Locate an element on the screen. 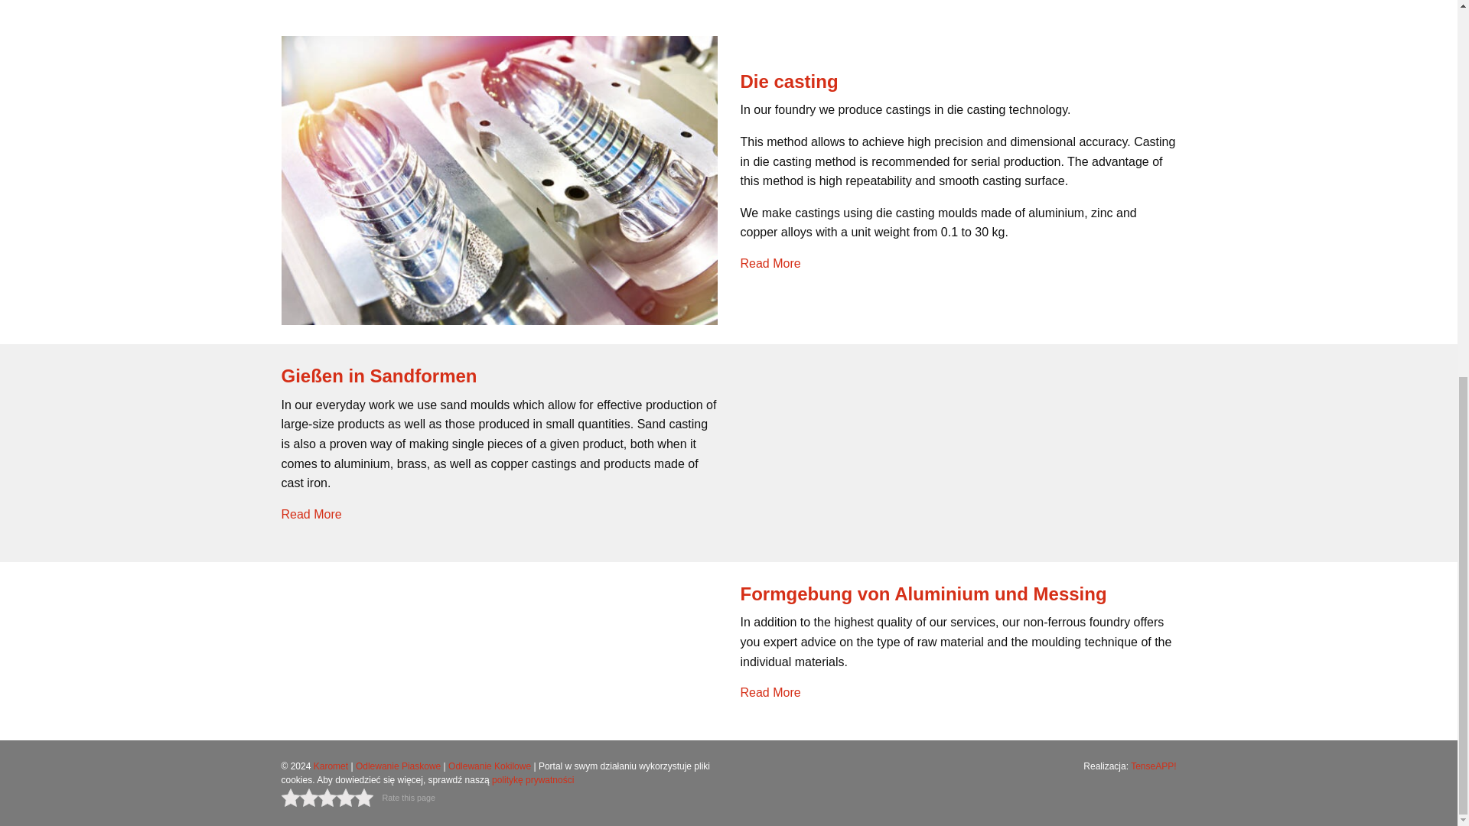  Read More is located at coordinates (770, 692).